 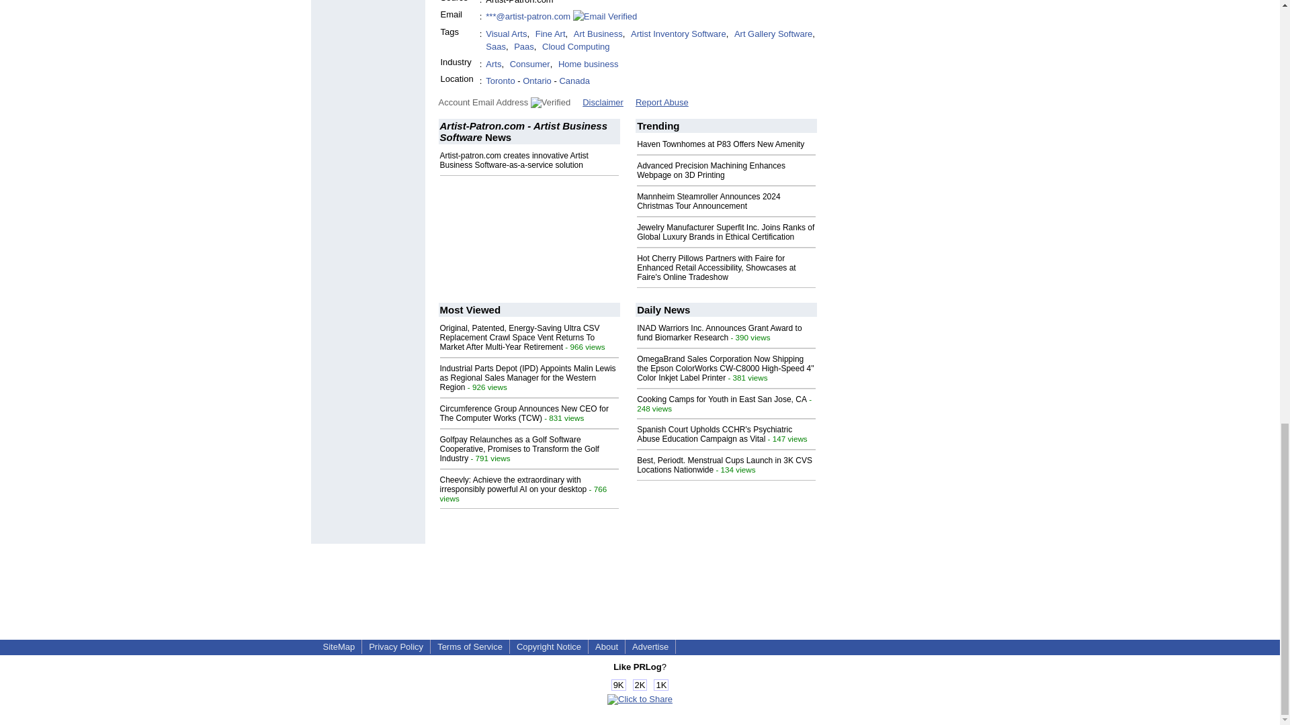 What do you see at coordinates (640, 698) in the screenshot?
I see `Share this page!` at bounding box center [640, 698].